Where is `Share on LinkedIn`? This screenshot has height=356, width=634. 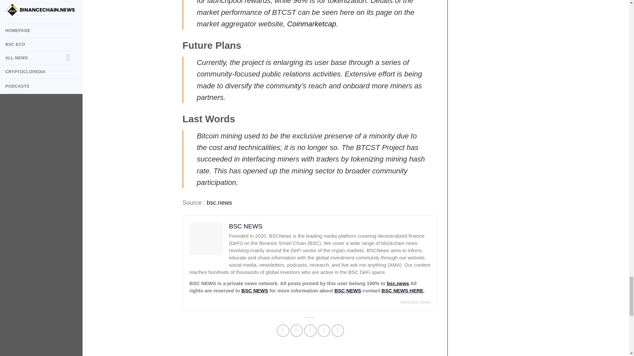 Share on LinkedIn is located at coordinates (338, 330).